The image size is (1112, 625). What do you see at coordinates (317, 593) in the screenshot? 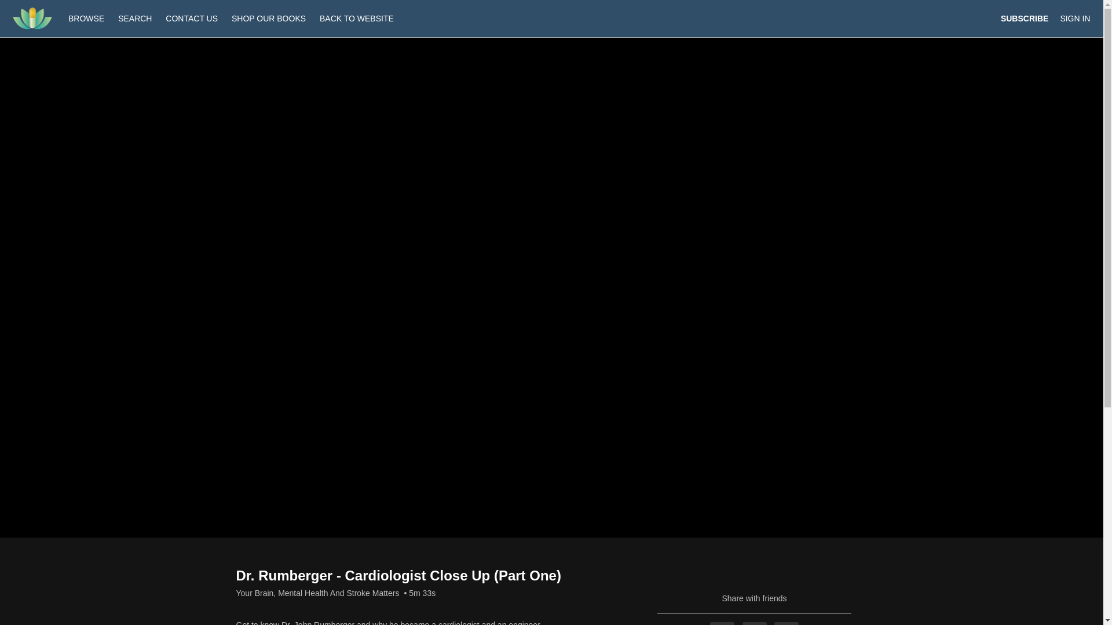
I see `Your Brain, Mental Health And Stroke Matters` at bounding box center [317, 593].